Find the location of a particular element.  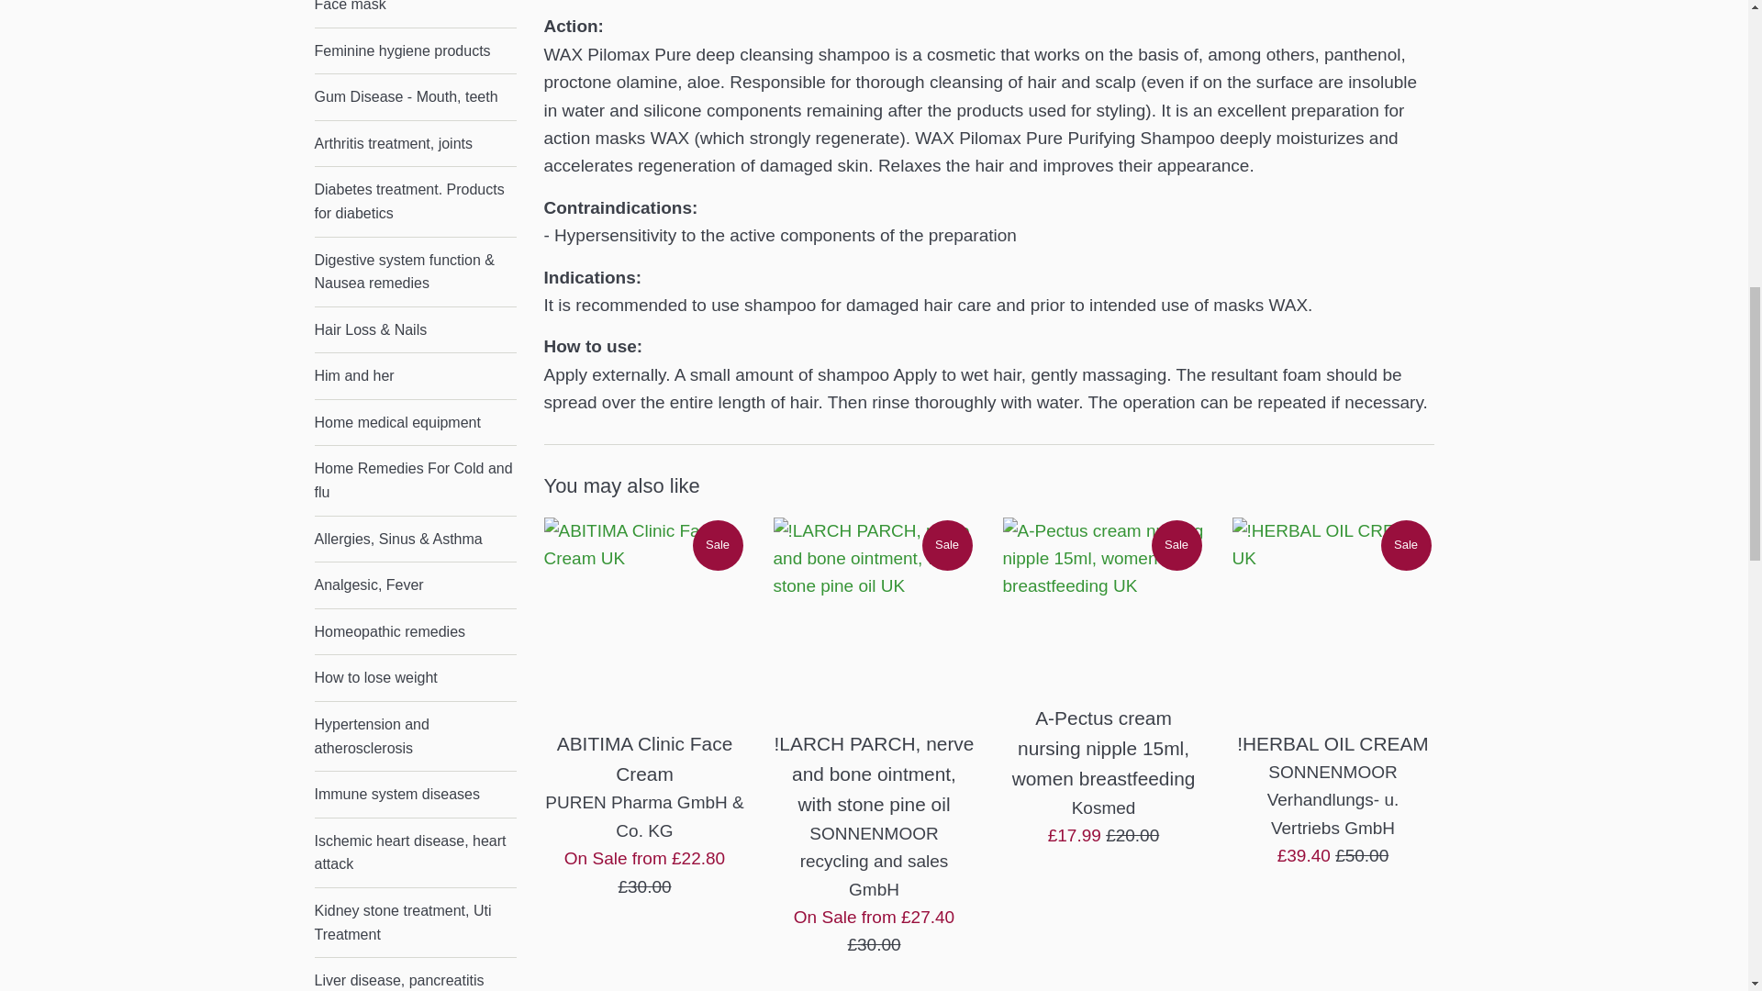

Him and her is located at coordinates (415, 376).